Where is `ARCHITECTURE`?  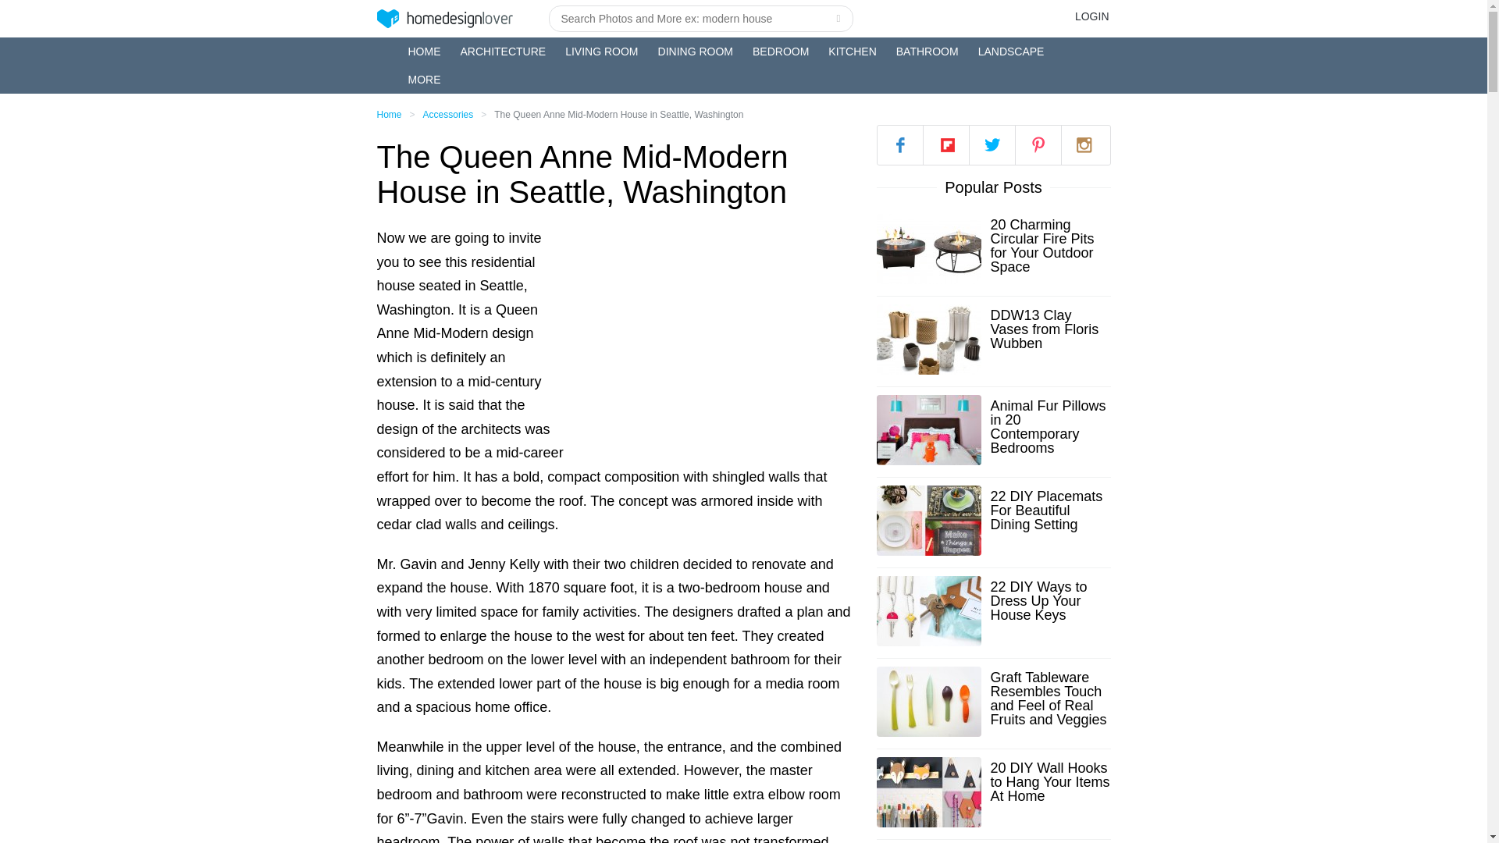 ARCHITECTURE is located at coordinates (503, 52).